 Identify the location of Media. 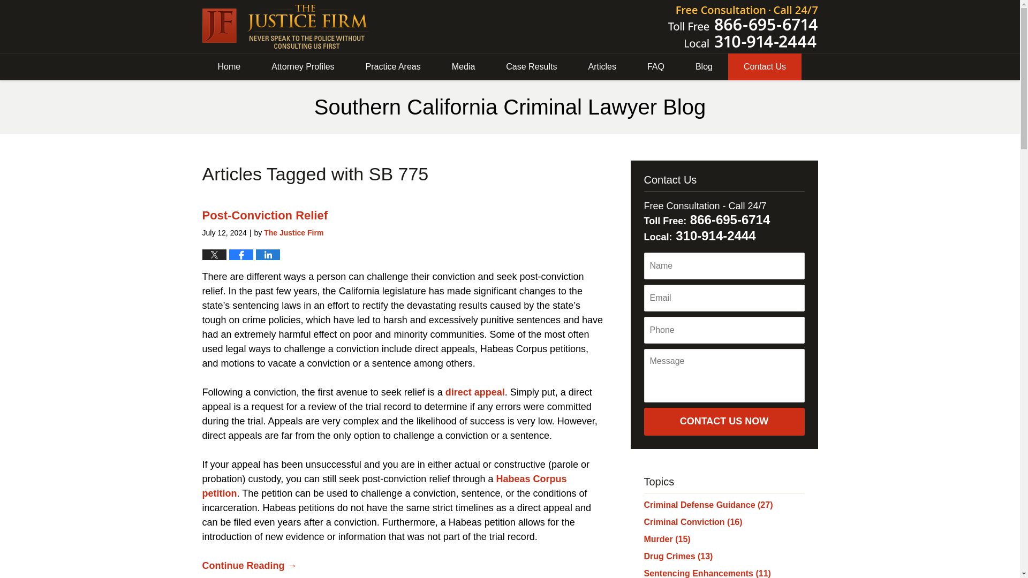
(464, 67).